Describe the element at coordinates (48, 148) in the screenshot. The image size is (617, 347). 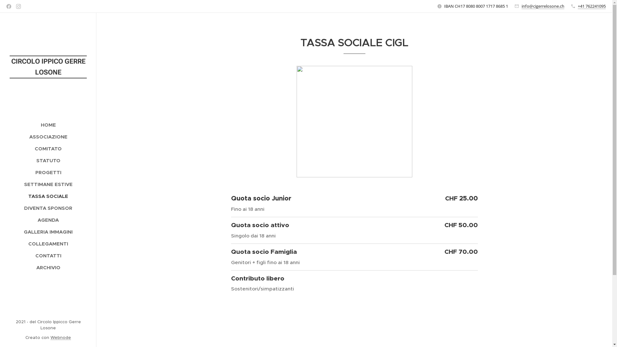
I see `COMITATO` at that location.